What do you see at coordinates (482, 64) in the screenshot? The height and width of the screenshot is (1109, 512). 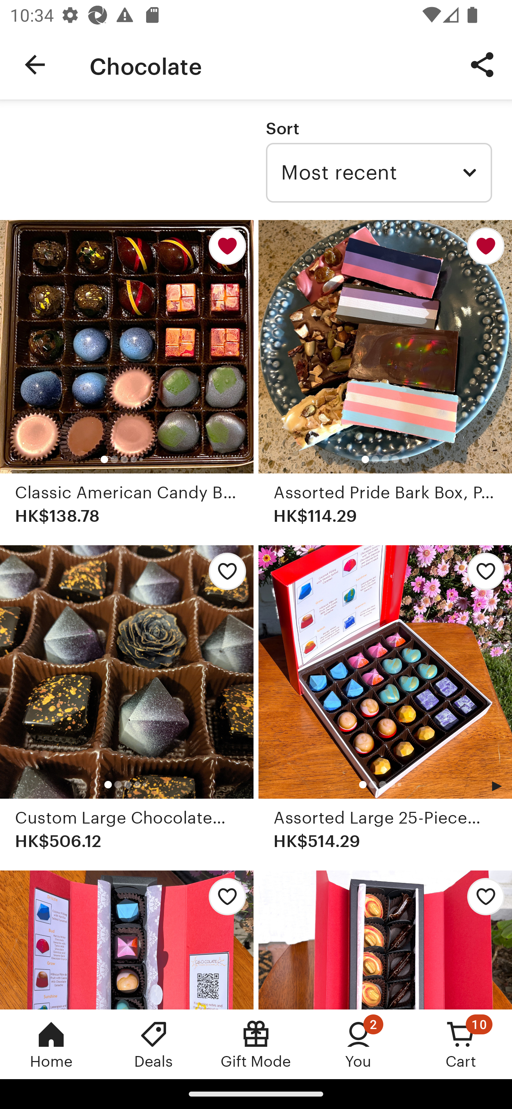 I see `Share Button` at bounding box center [482, 64].